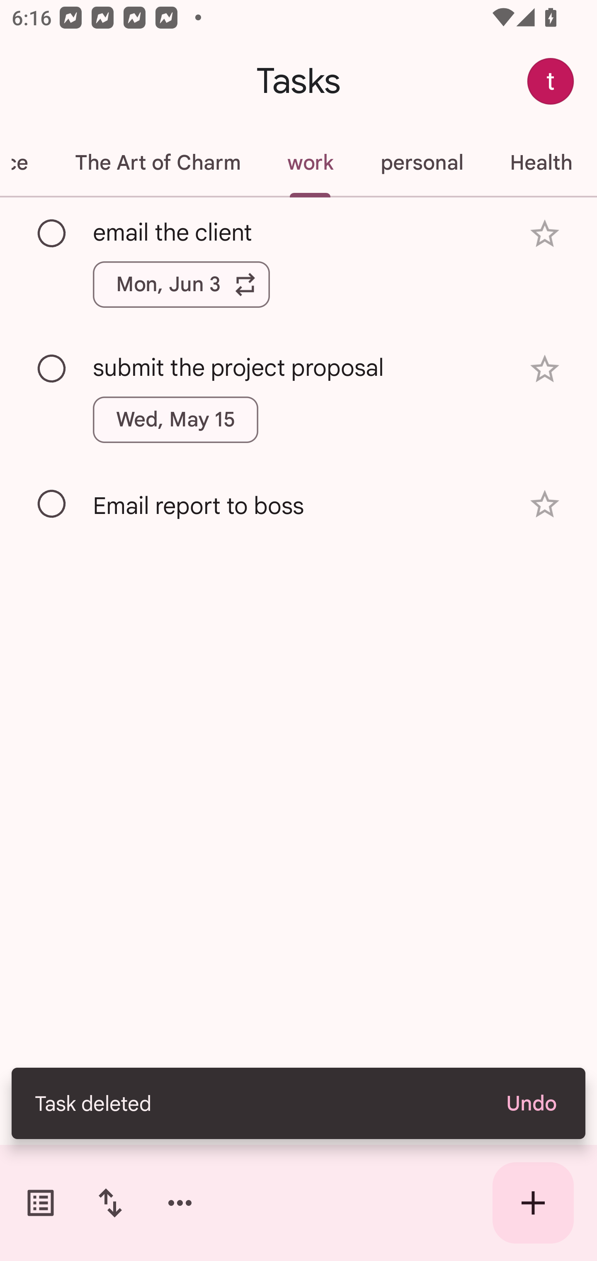 The image size is (597, 1261). I want to click on Mark as complete, so click(52, 504).